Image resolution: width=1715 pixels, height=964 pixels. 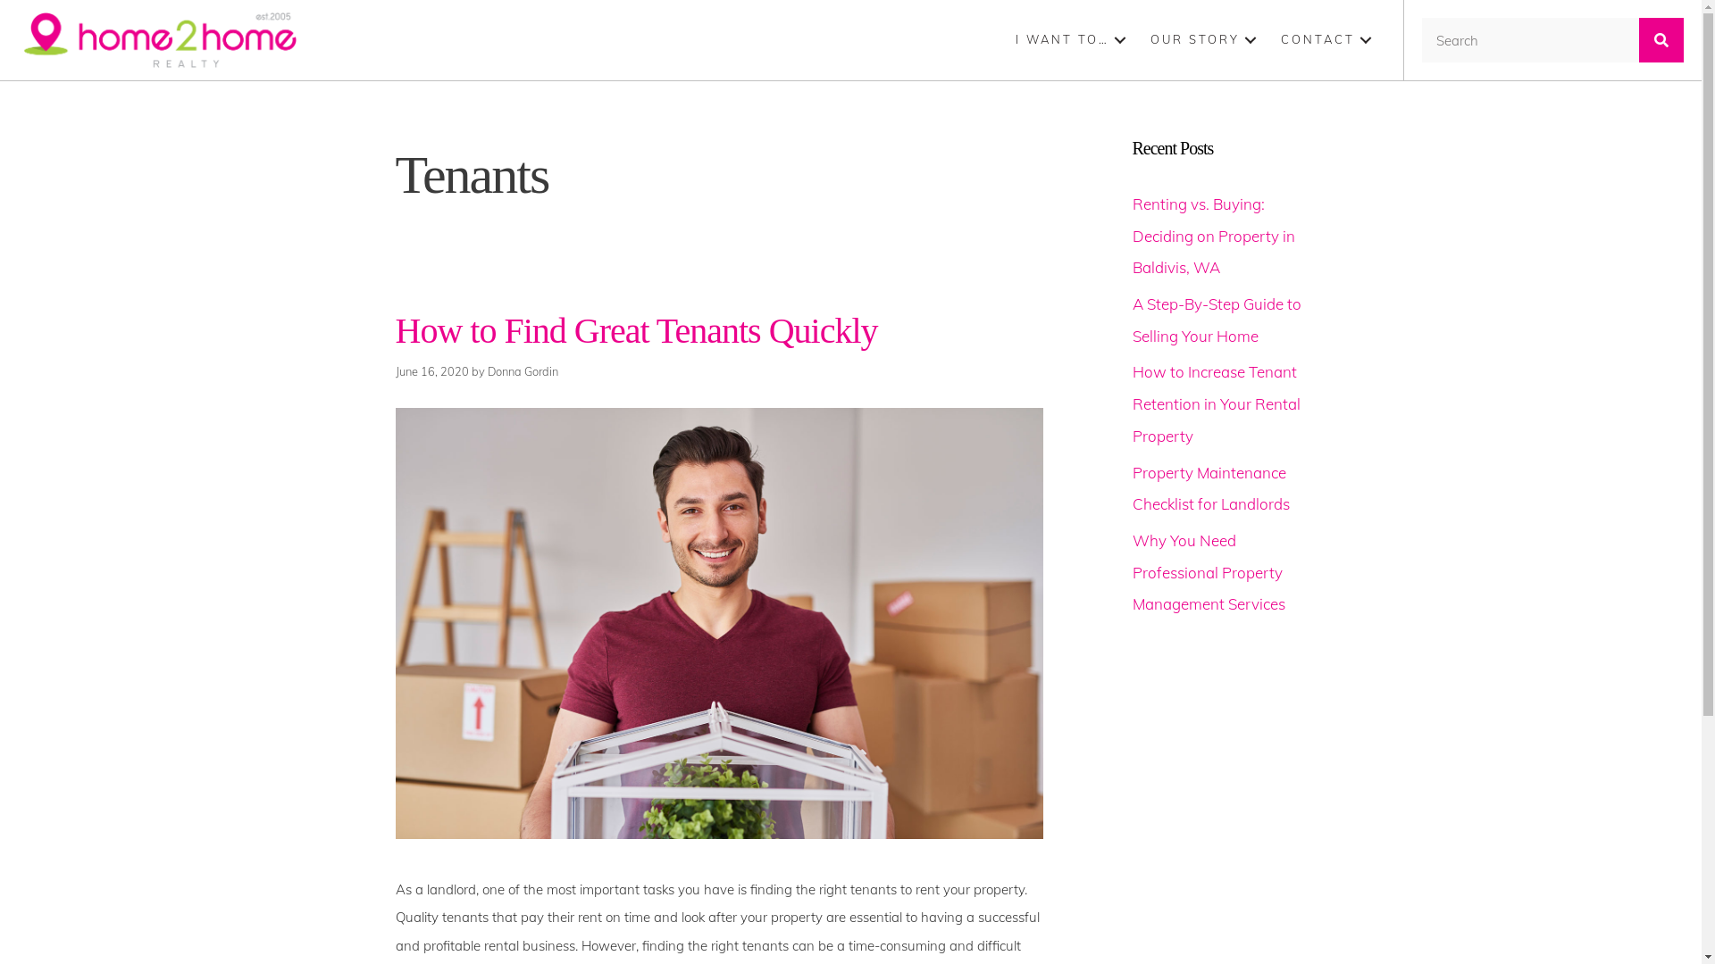 What do you see at coordinates (1329, 39) in the screenshot?
I see `CONTACT` at bounding box center [1329, 39].